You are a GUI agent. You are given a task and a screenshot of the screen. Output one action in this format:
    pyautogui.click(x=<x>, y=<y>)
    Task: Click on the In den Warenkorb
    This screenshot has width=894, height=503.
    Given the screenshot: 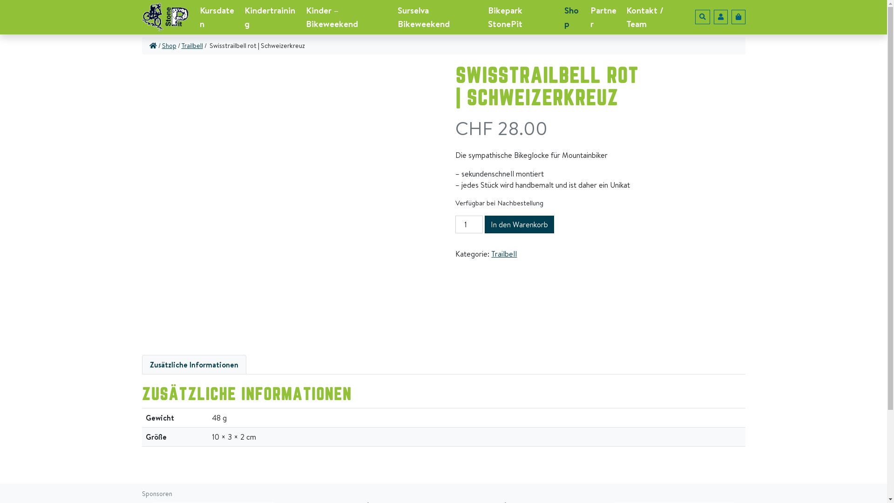 What is the action you would take?
    pyautogui.click(x=520, y=224)
    